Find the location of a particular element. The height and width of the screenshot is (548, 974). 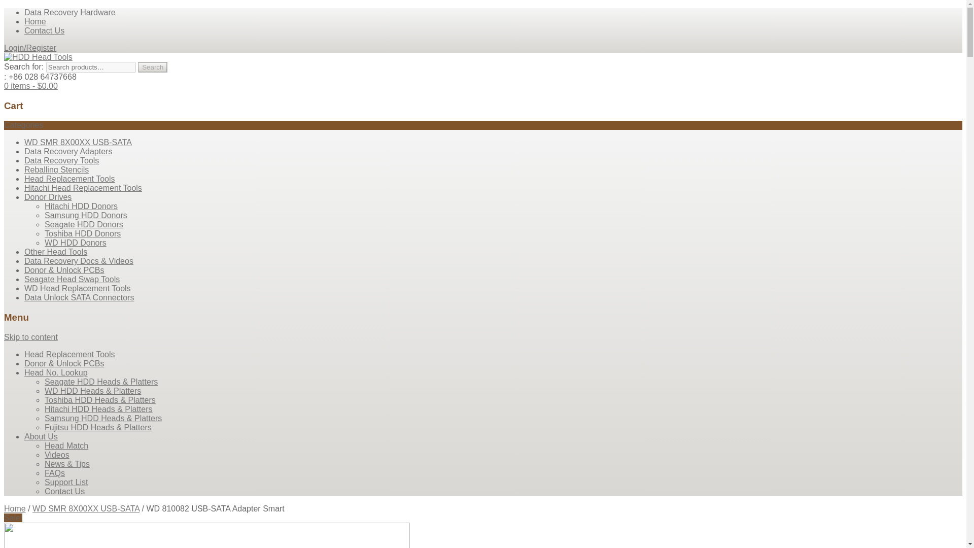

WD Head Replacement Tools is located at coordinates (77, 288).